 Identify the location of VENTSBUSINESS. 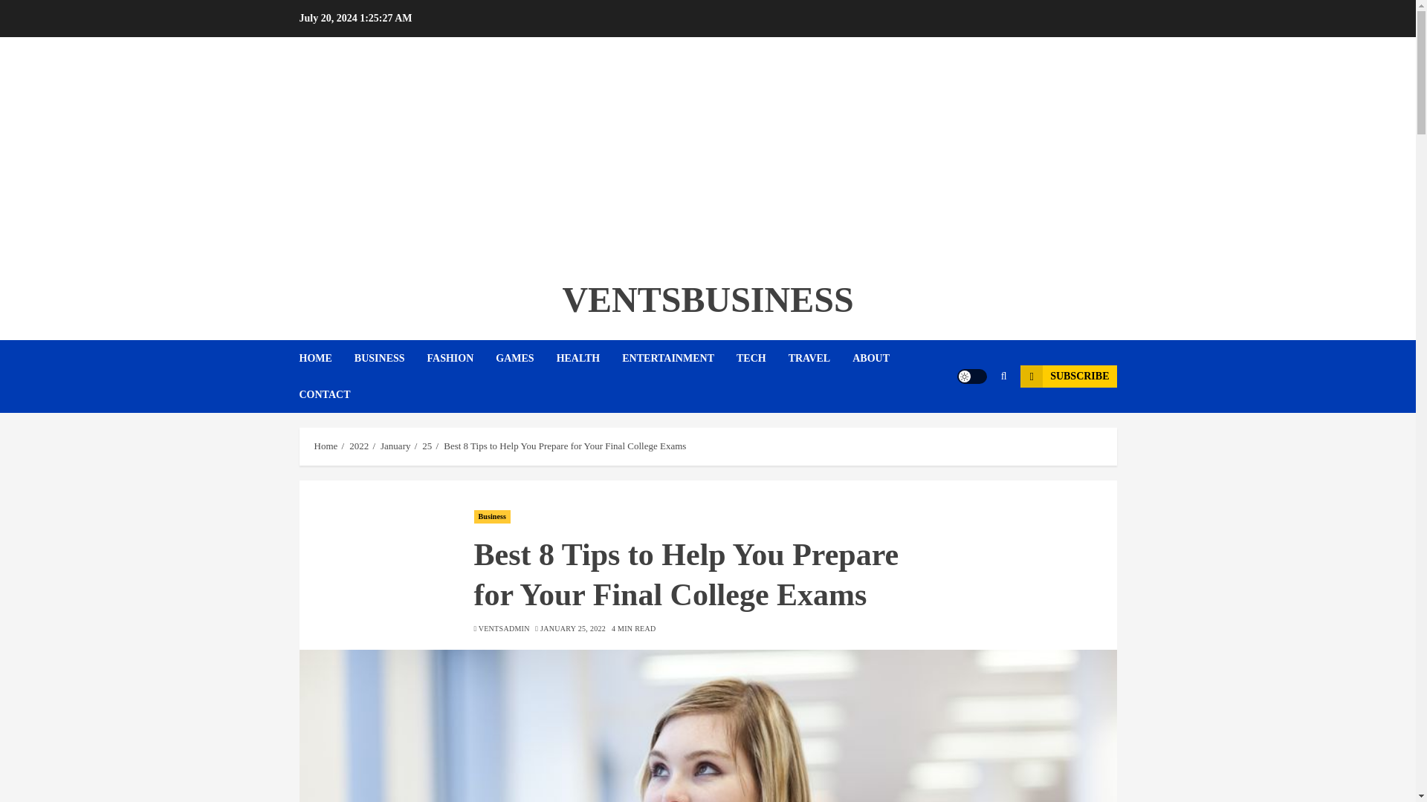
(708, 299).